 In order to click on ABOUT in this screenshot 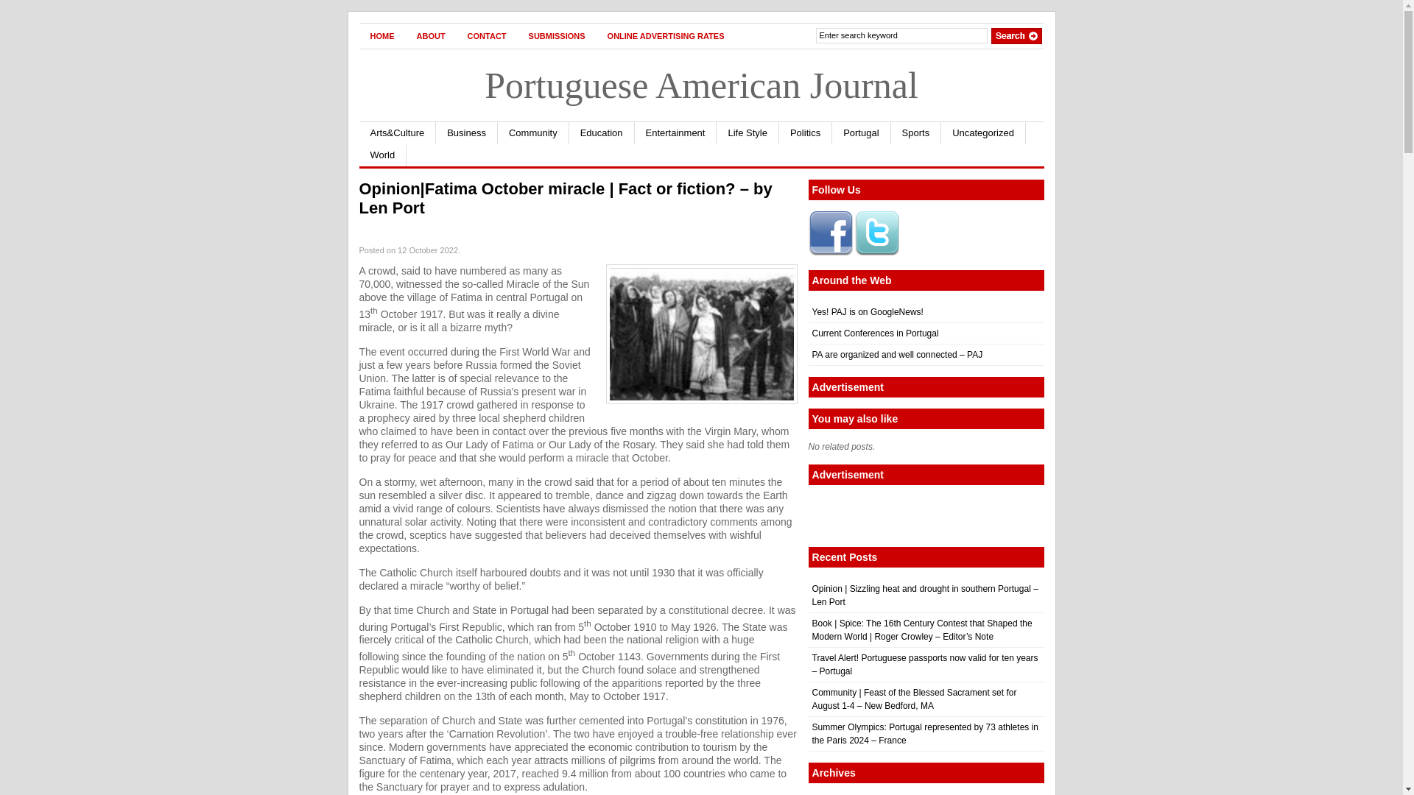, I will do `click(430, 35)`.